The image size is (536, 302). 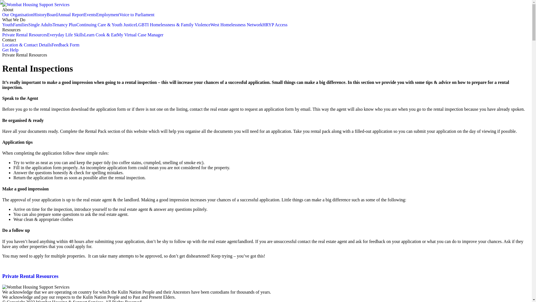 I want to click on Everyday Life Skills, so click(x=66, y=35).